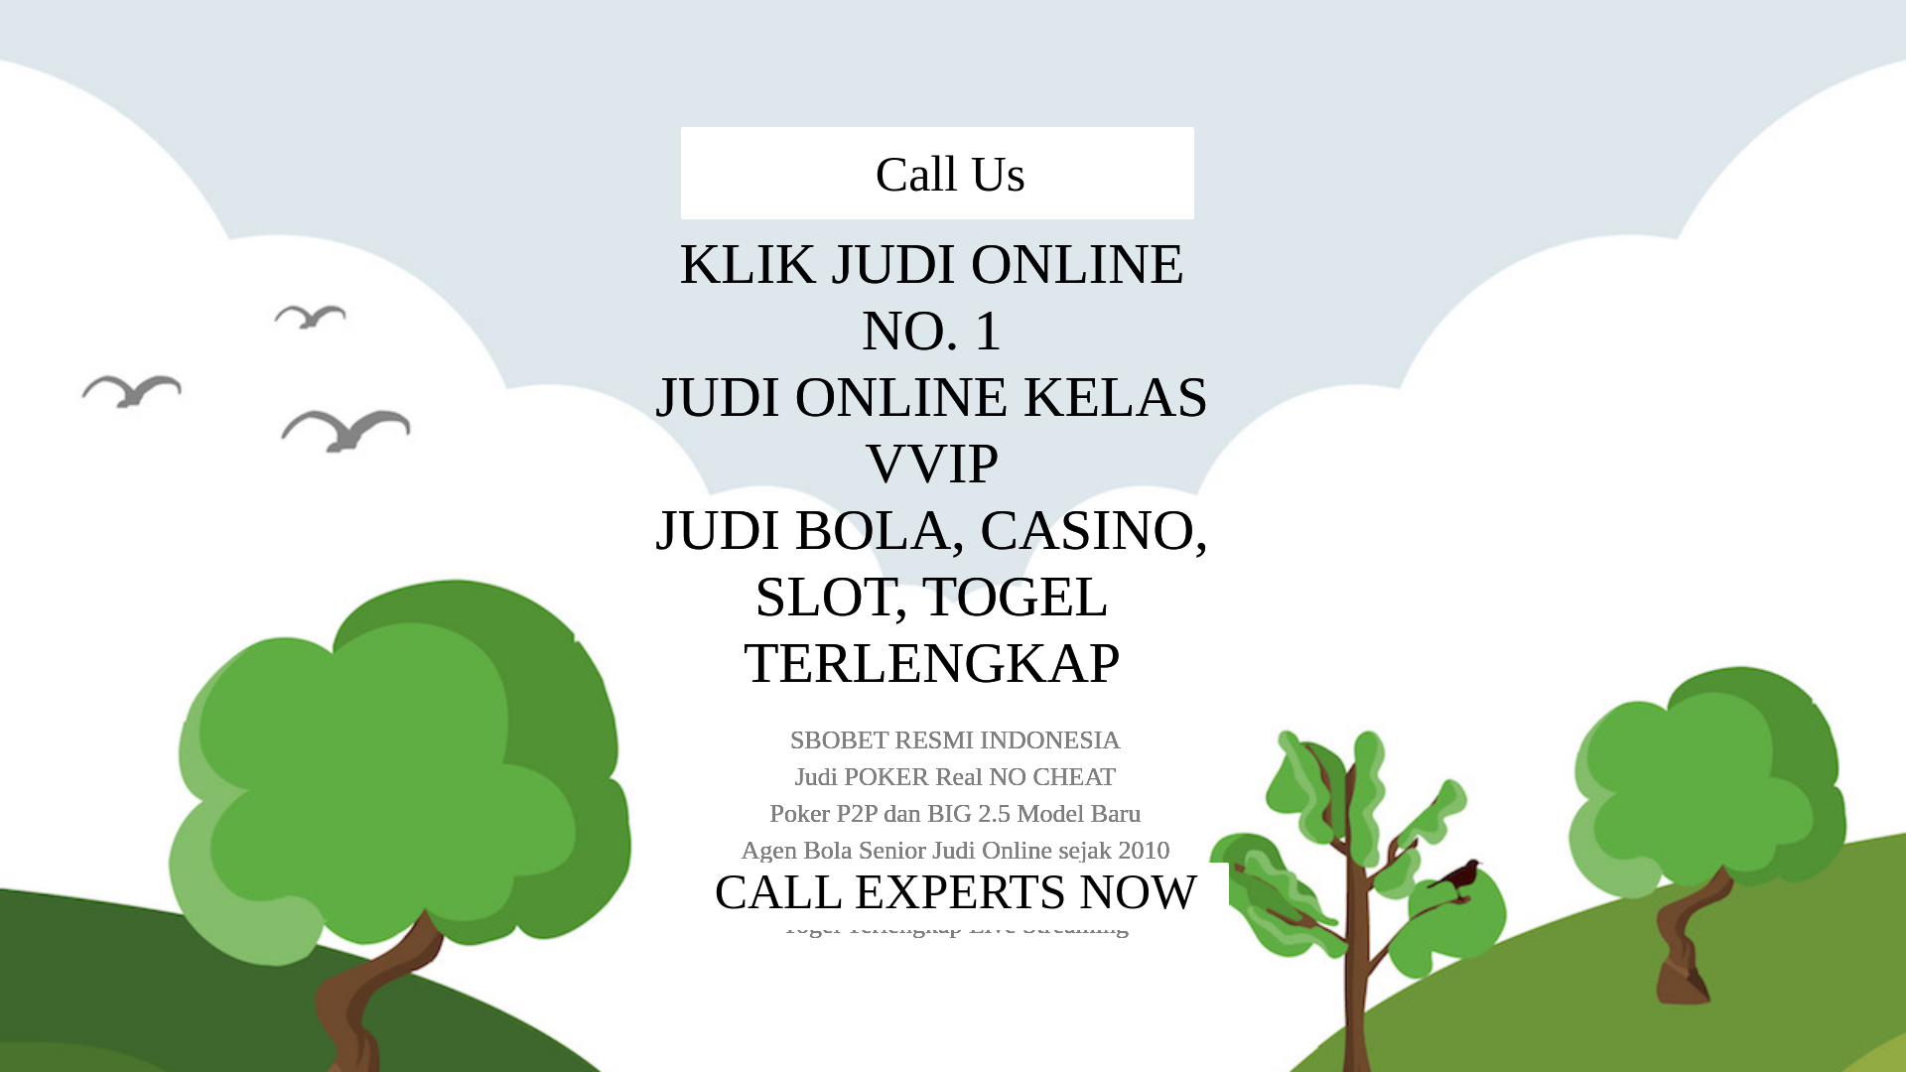  I want to click on ibosport alternatif, so click(913, 326).